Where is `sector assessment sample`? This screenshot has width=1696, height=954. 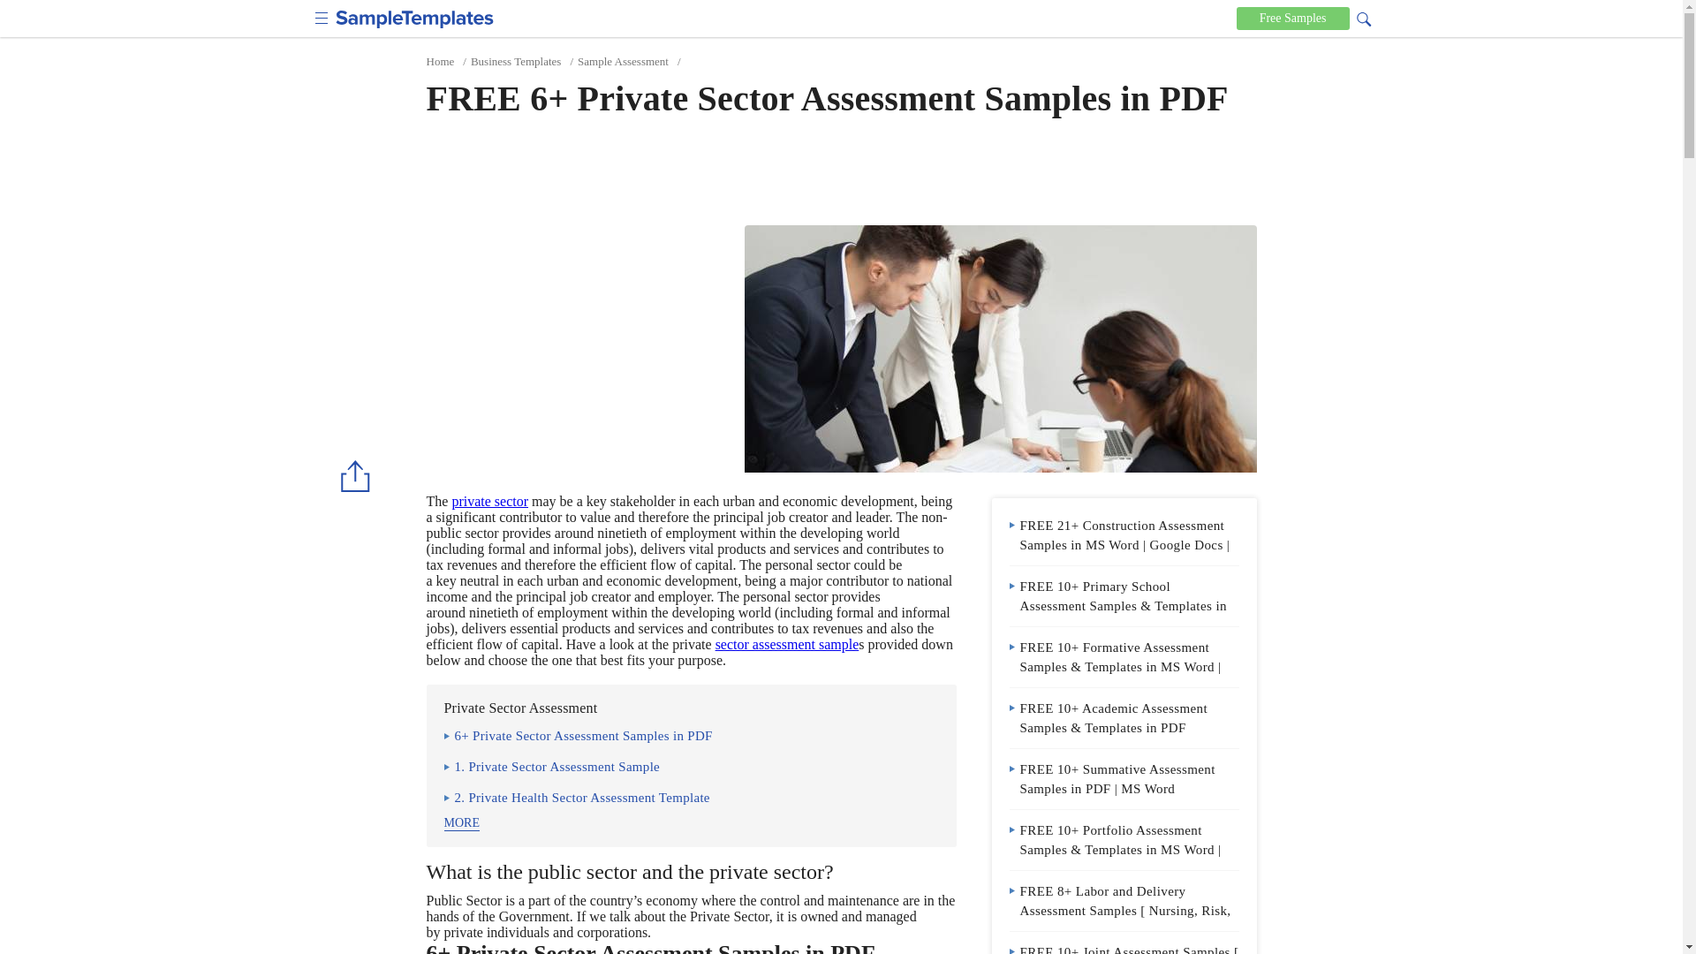
sector assessment sample is located at coordinates (788, 644).